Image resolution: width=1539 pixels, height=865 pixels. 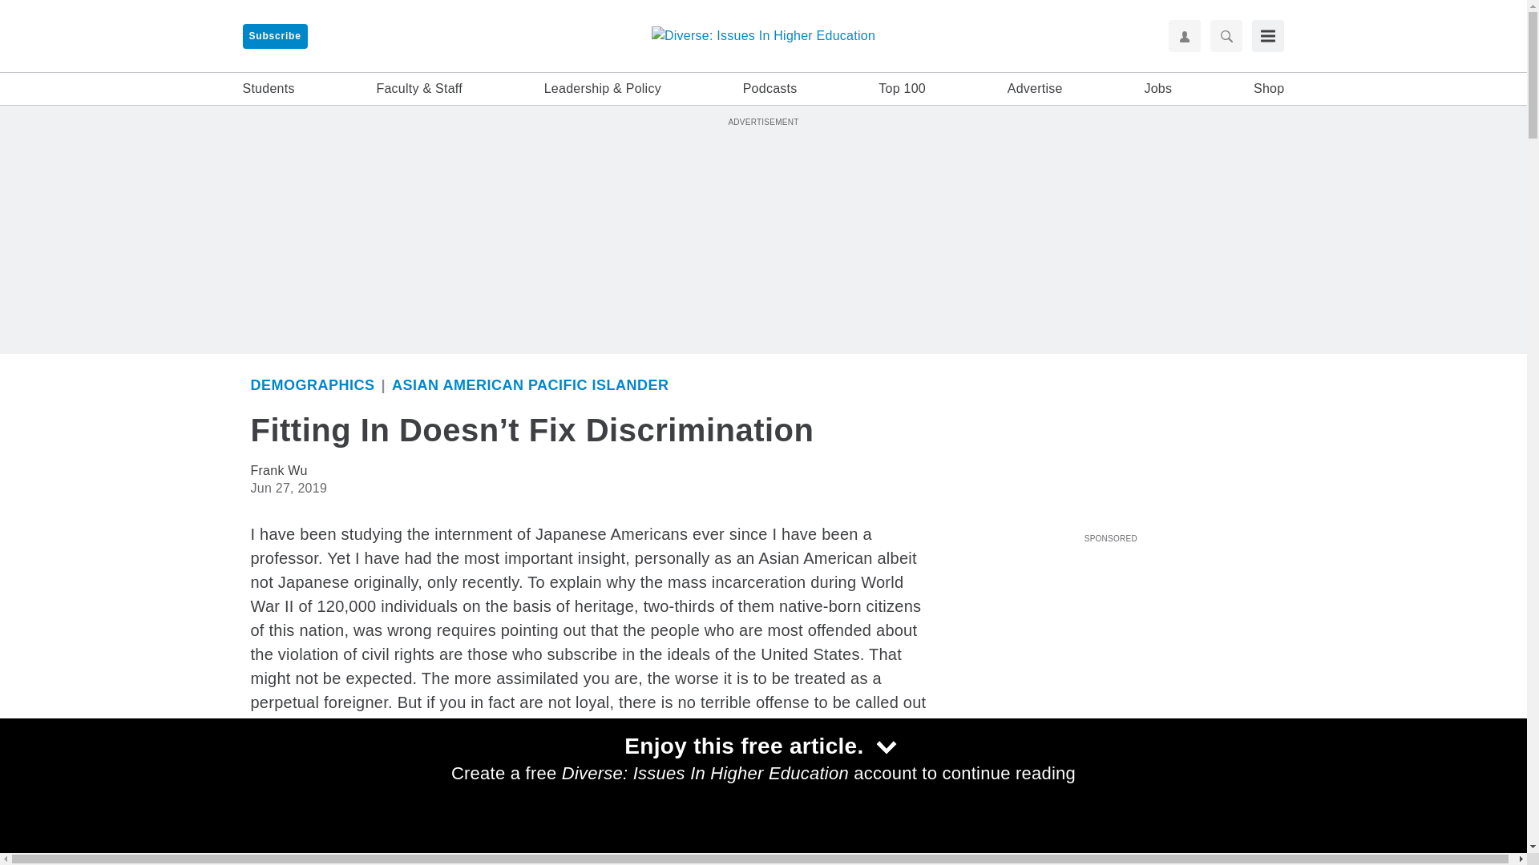 What do you see at coordinates (1157, 89) in the screenshot?
I see `Jobs` at bounding box center [1157, 89].